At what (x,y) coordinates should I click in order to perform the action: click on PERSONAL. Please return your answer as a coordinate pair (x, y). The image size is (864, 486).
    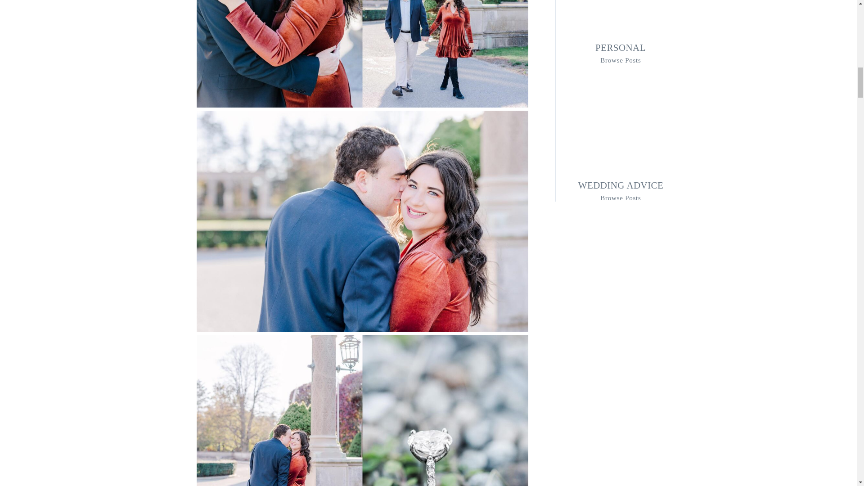
    Looking at the image, I should click on (620, 47).